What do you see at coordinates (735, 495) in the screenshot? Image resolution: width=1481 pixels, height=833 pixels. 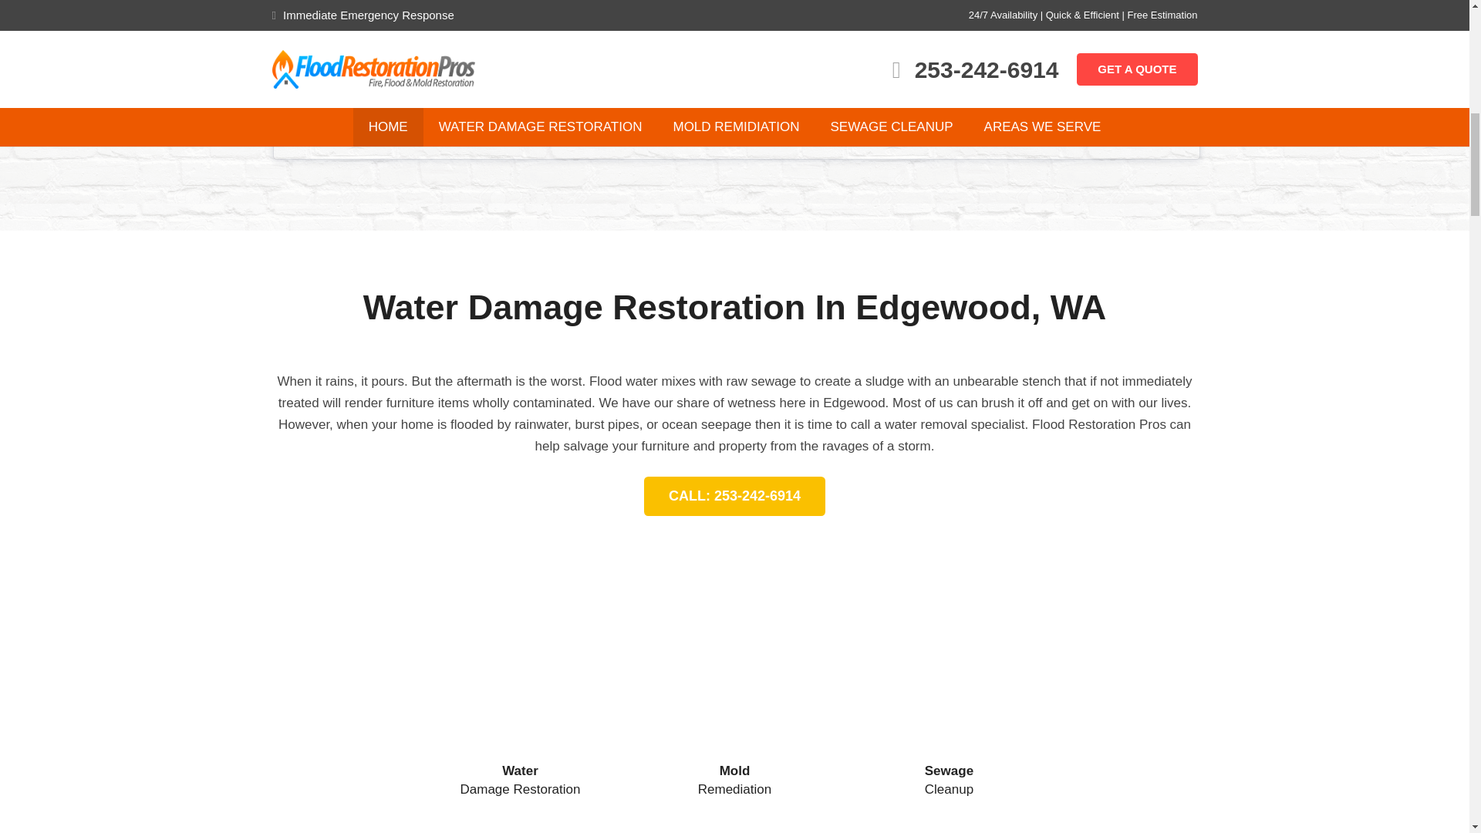 I see `CALL: 253-242-6914` at bounding box center [735, 495].